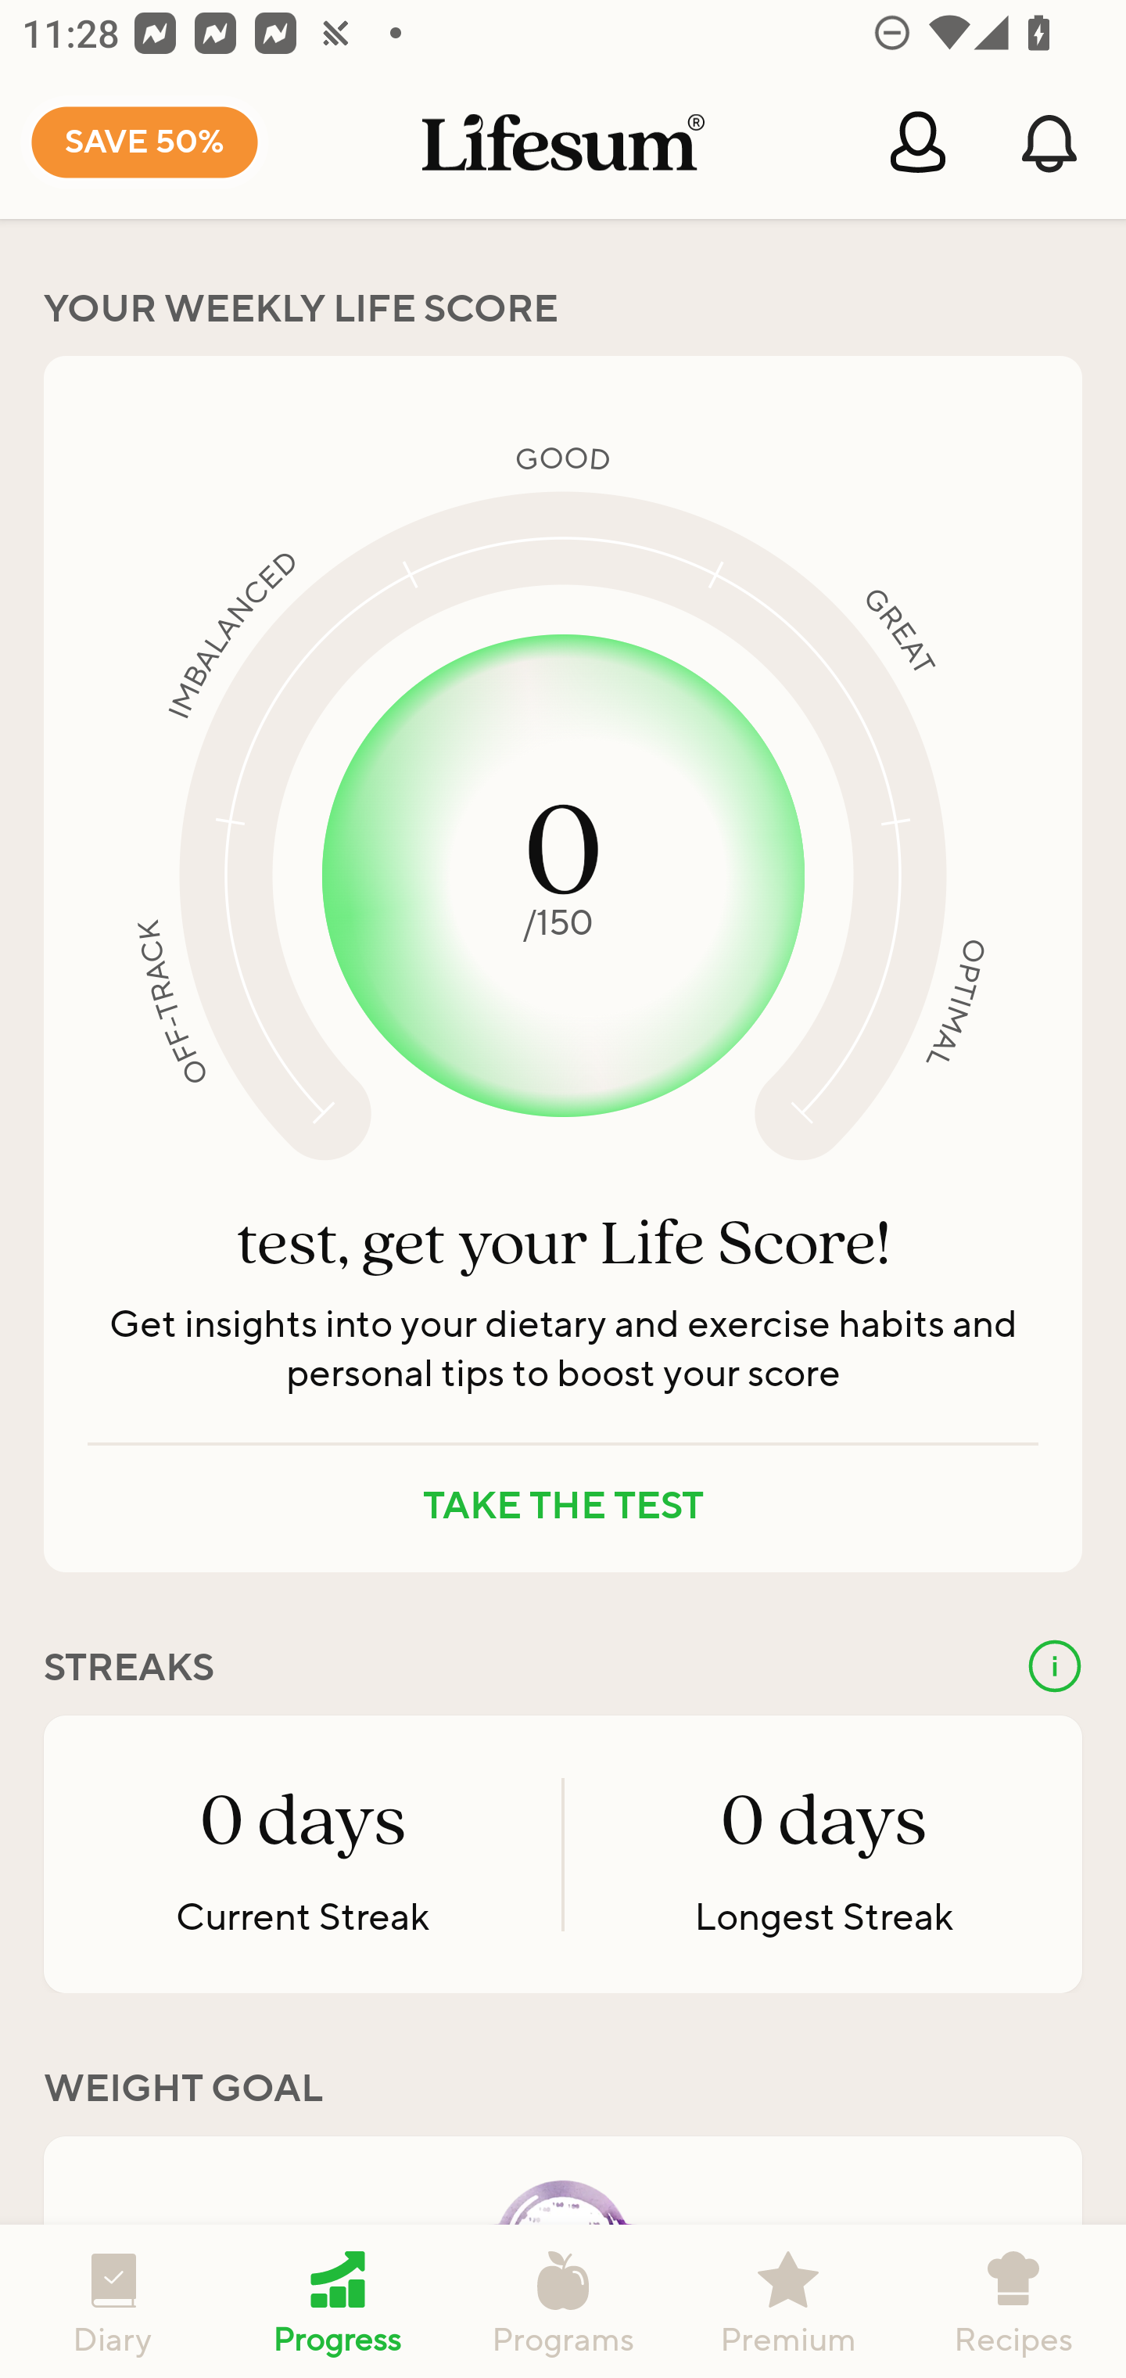  What do you see at coordinates (563, 1507) in the screenshot?
I see `TAKE THE TEST` at bounding box center [563, 1507].